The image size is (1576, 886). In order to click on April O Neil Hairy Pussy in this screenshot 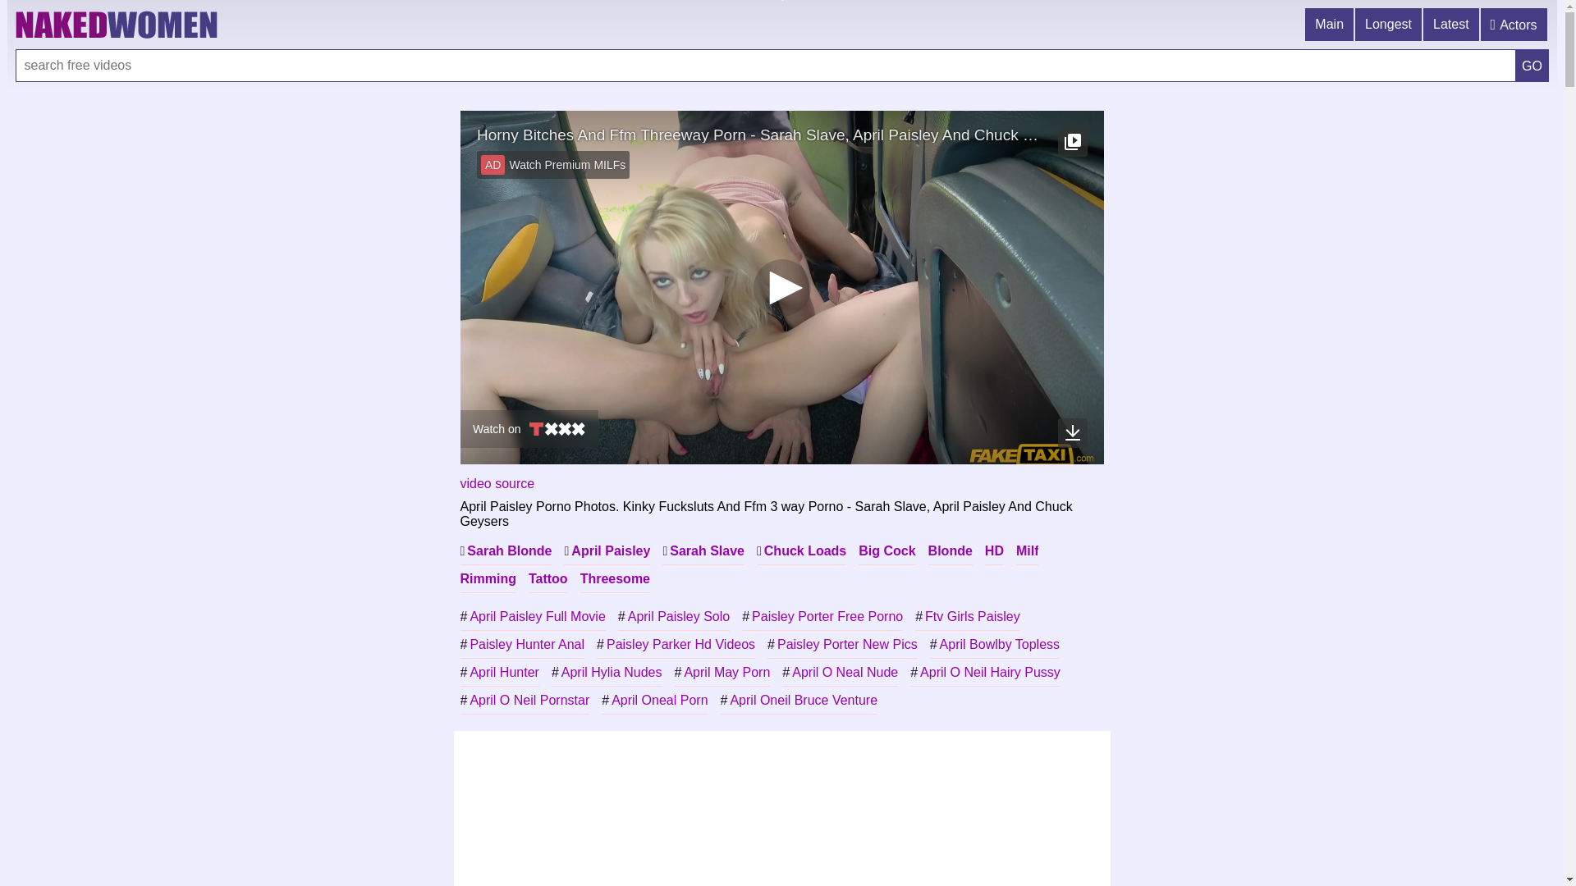, I will do `click(985, 673)`.